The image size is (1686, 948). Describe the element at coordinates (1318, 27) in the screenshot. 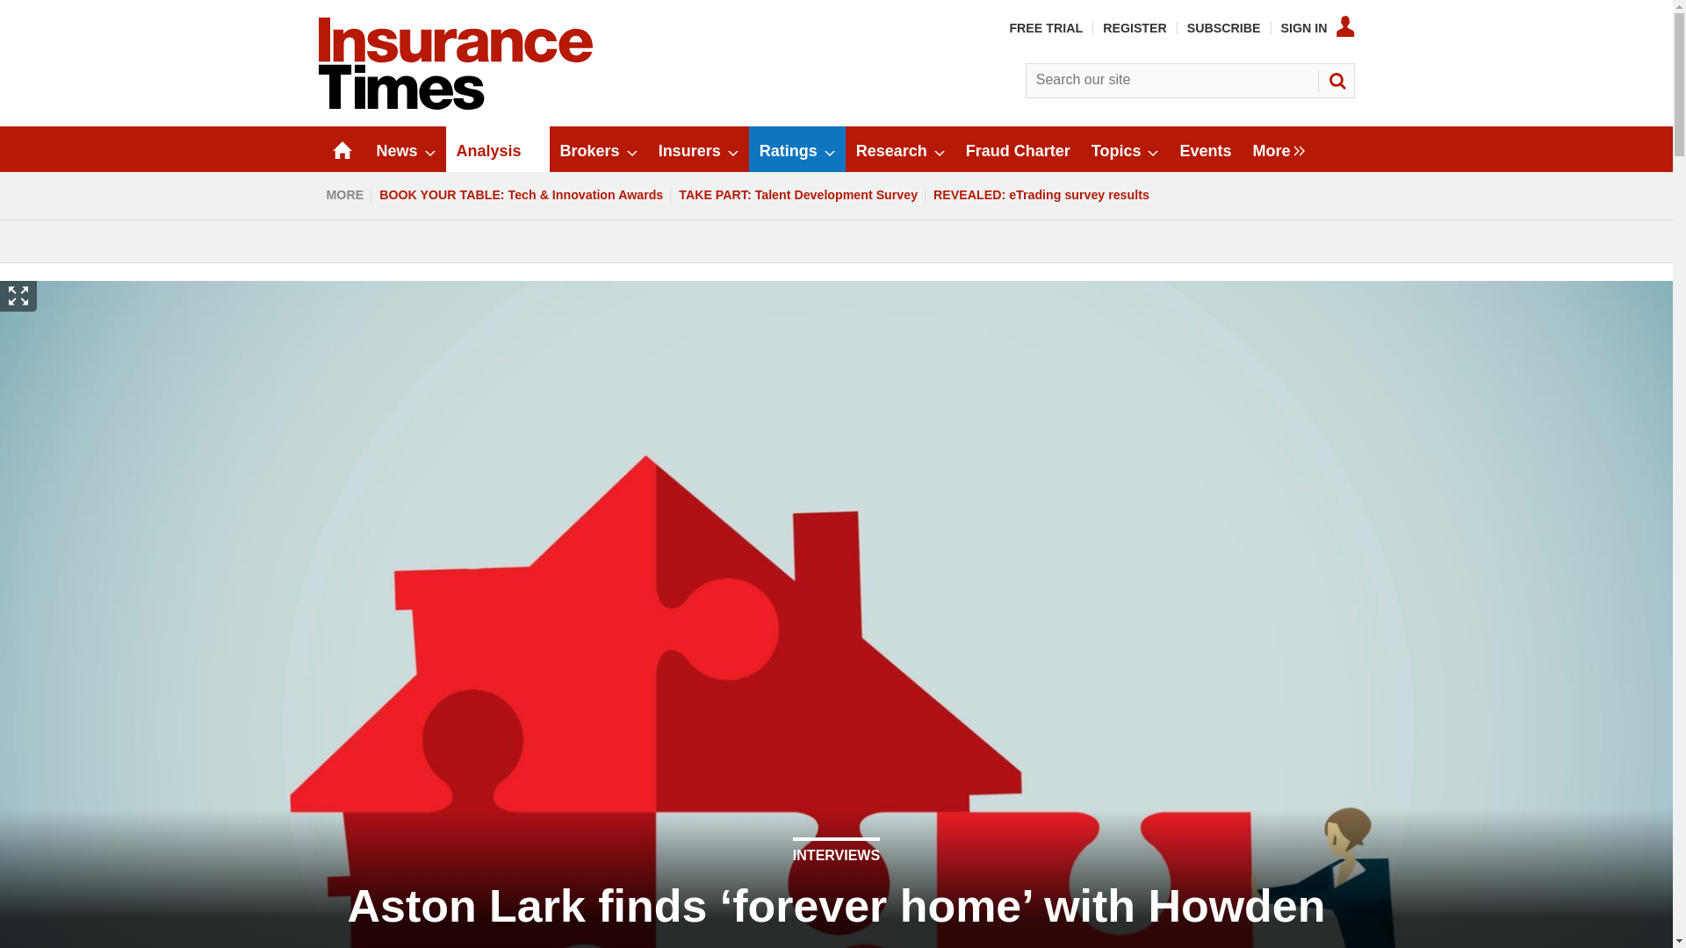

I see `SIGN IN` at that location.